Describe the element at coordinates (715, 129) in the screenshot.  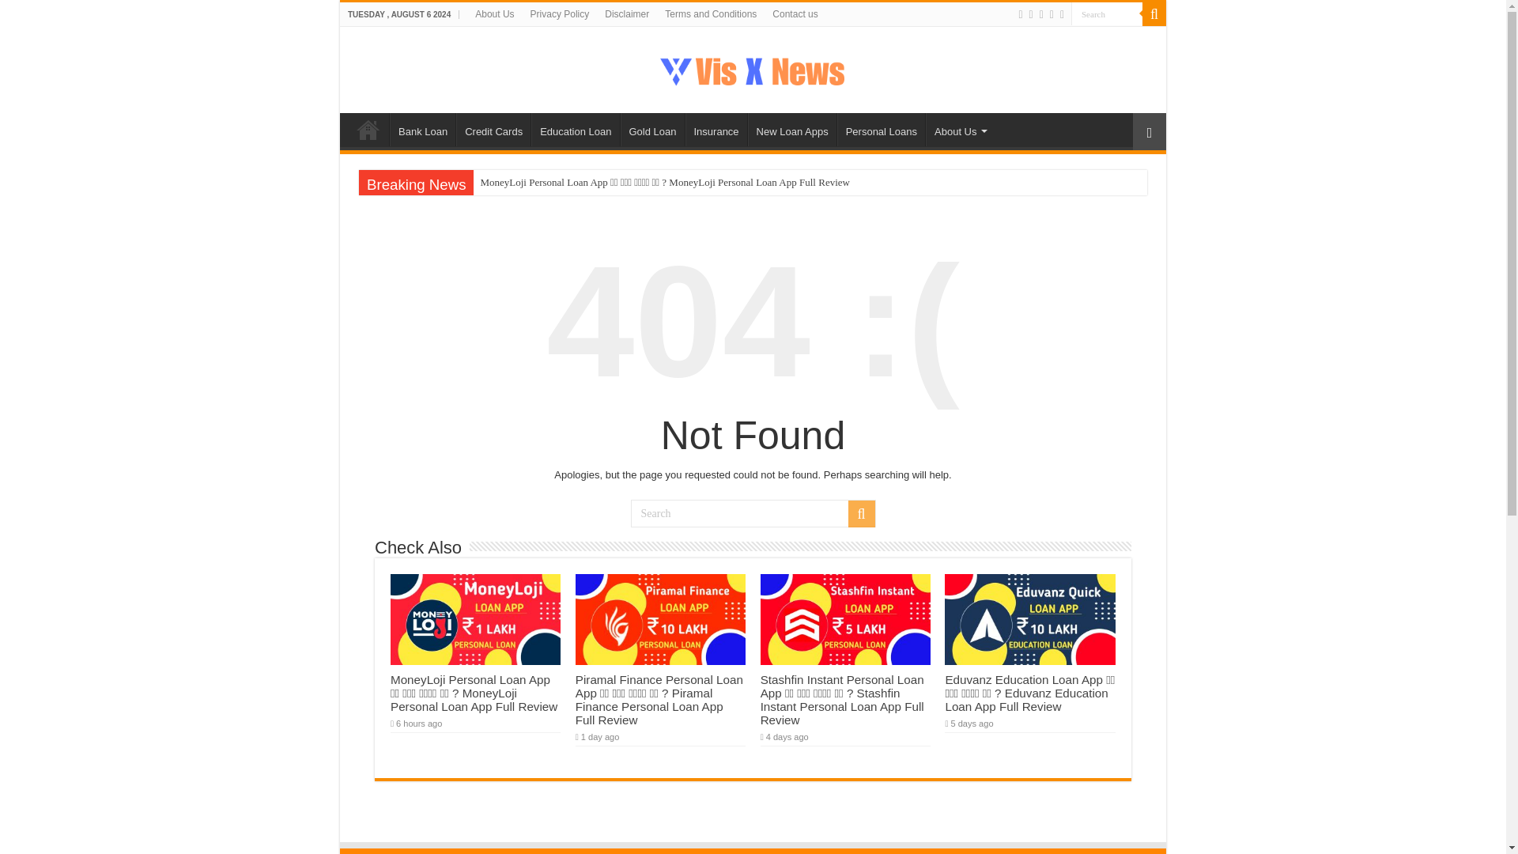
I see `Insurance` at that location.